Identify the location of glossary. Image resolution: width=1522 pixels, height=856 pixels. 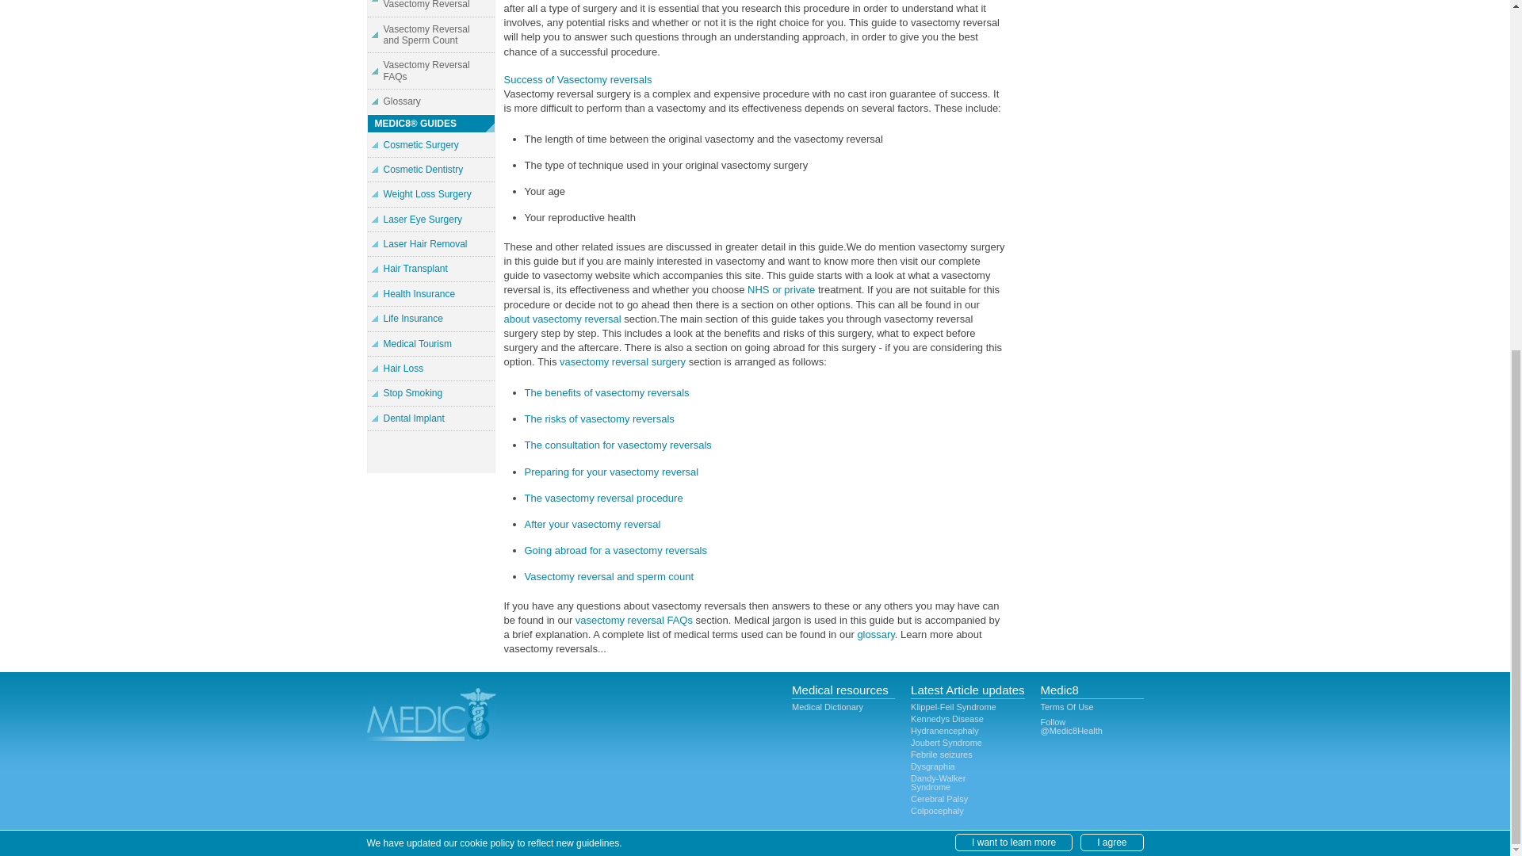
(875, 634).